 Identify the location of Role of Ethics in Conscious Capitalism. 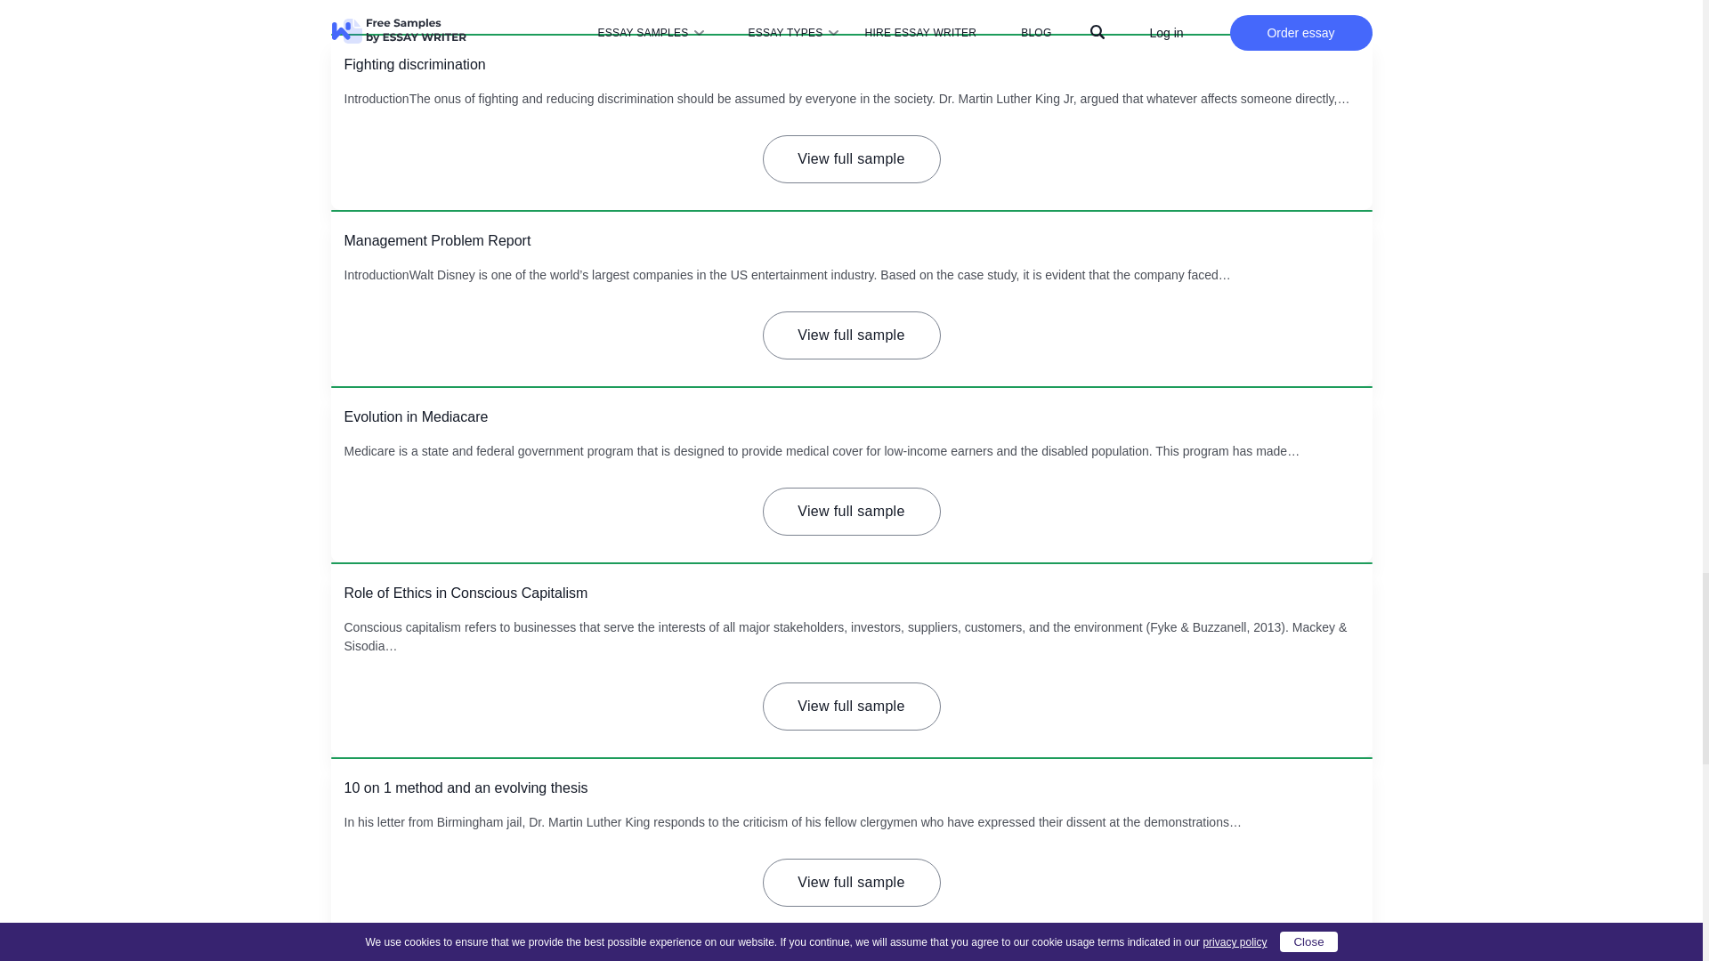
(465, 593).